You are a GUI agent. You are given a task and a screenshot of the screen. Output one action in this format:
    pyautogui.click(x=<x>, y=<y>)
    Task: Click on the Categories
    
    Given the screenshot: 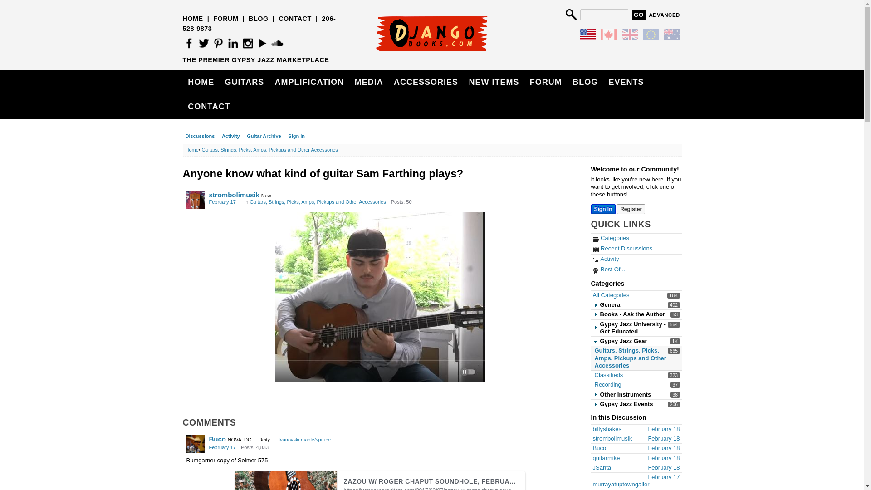 What is the action you would take?
    pyautogui.click(x=191, y=150)
    